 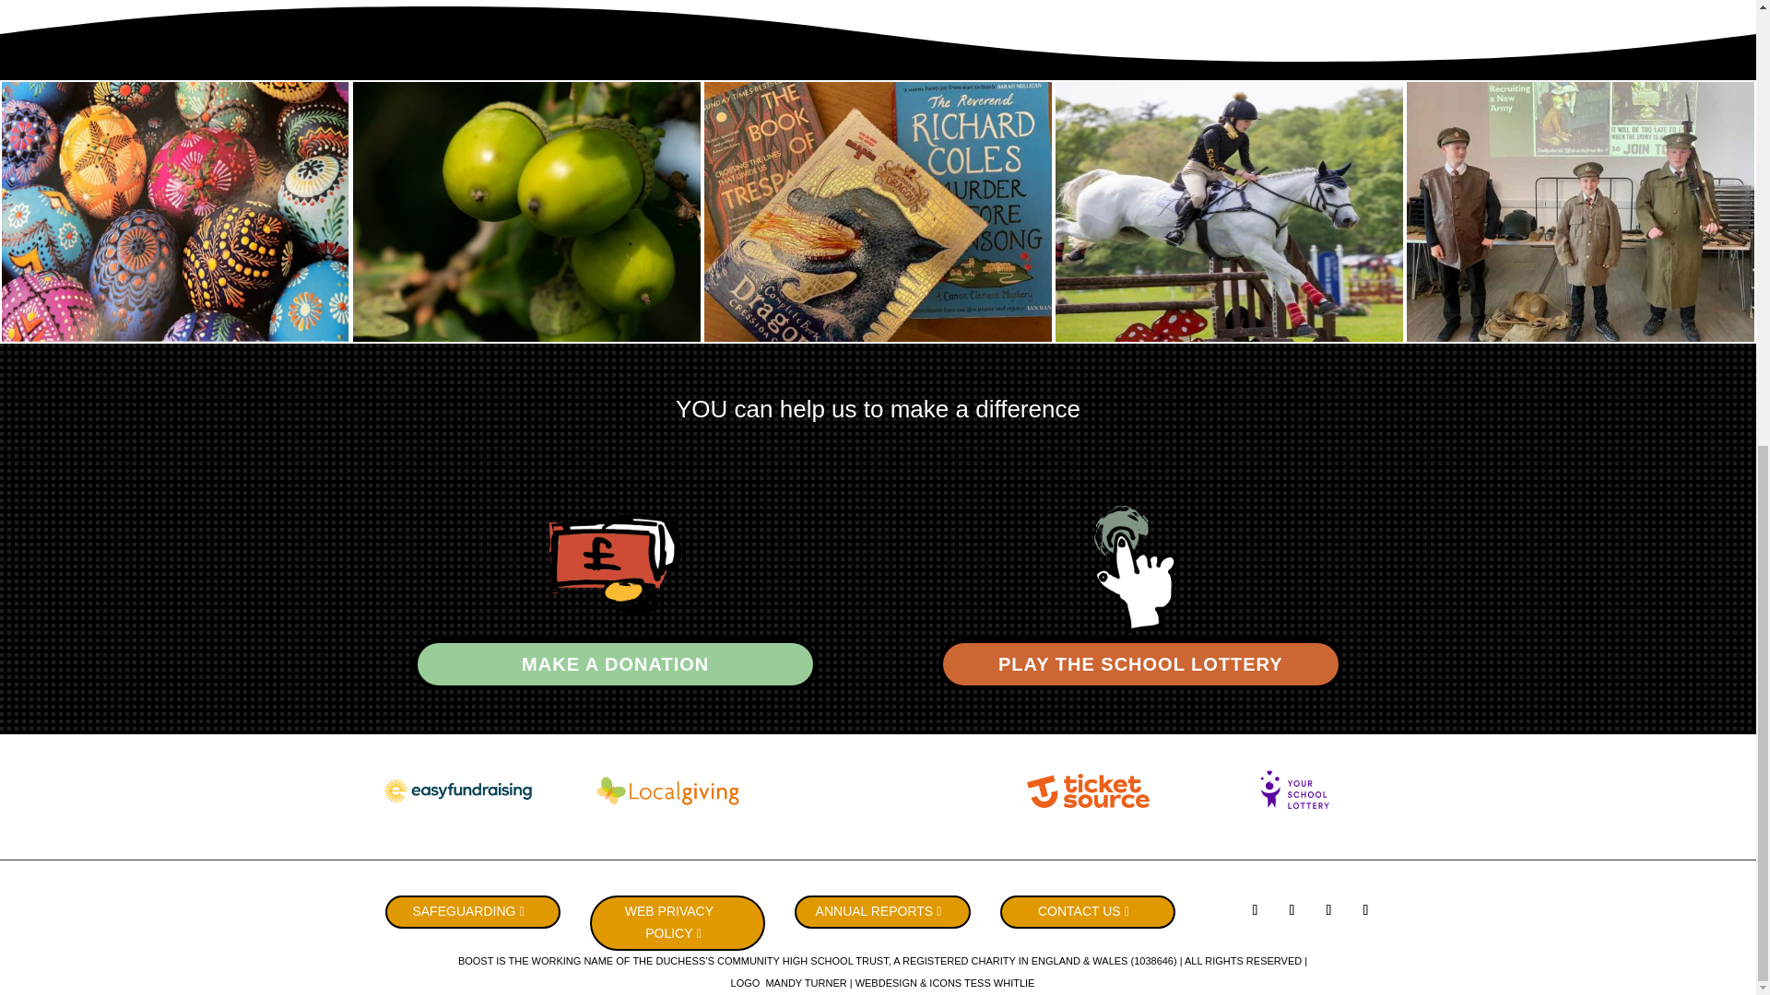 I want to click on Follow on Instagram, so click(x=1364, y=910).